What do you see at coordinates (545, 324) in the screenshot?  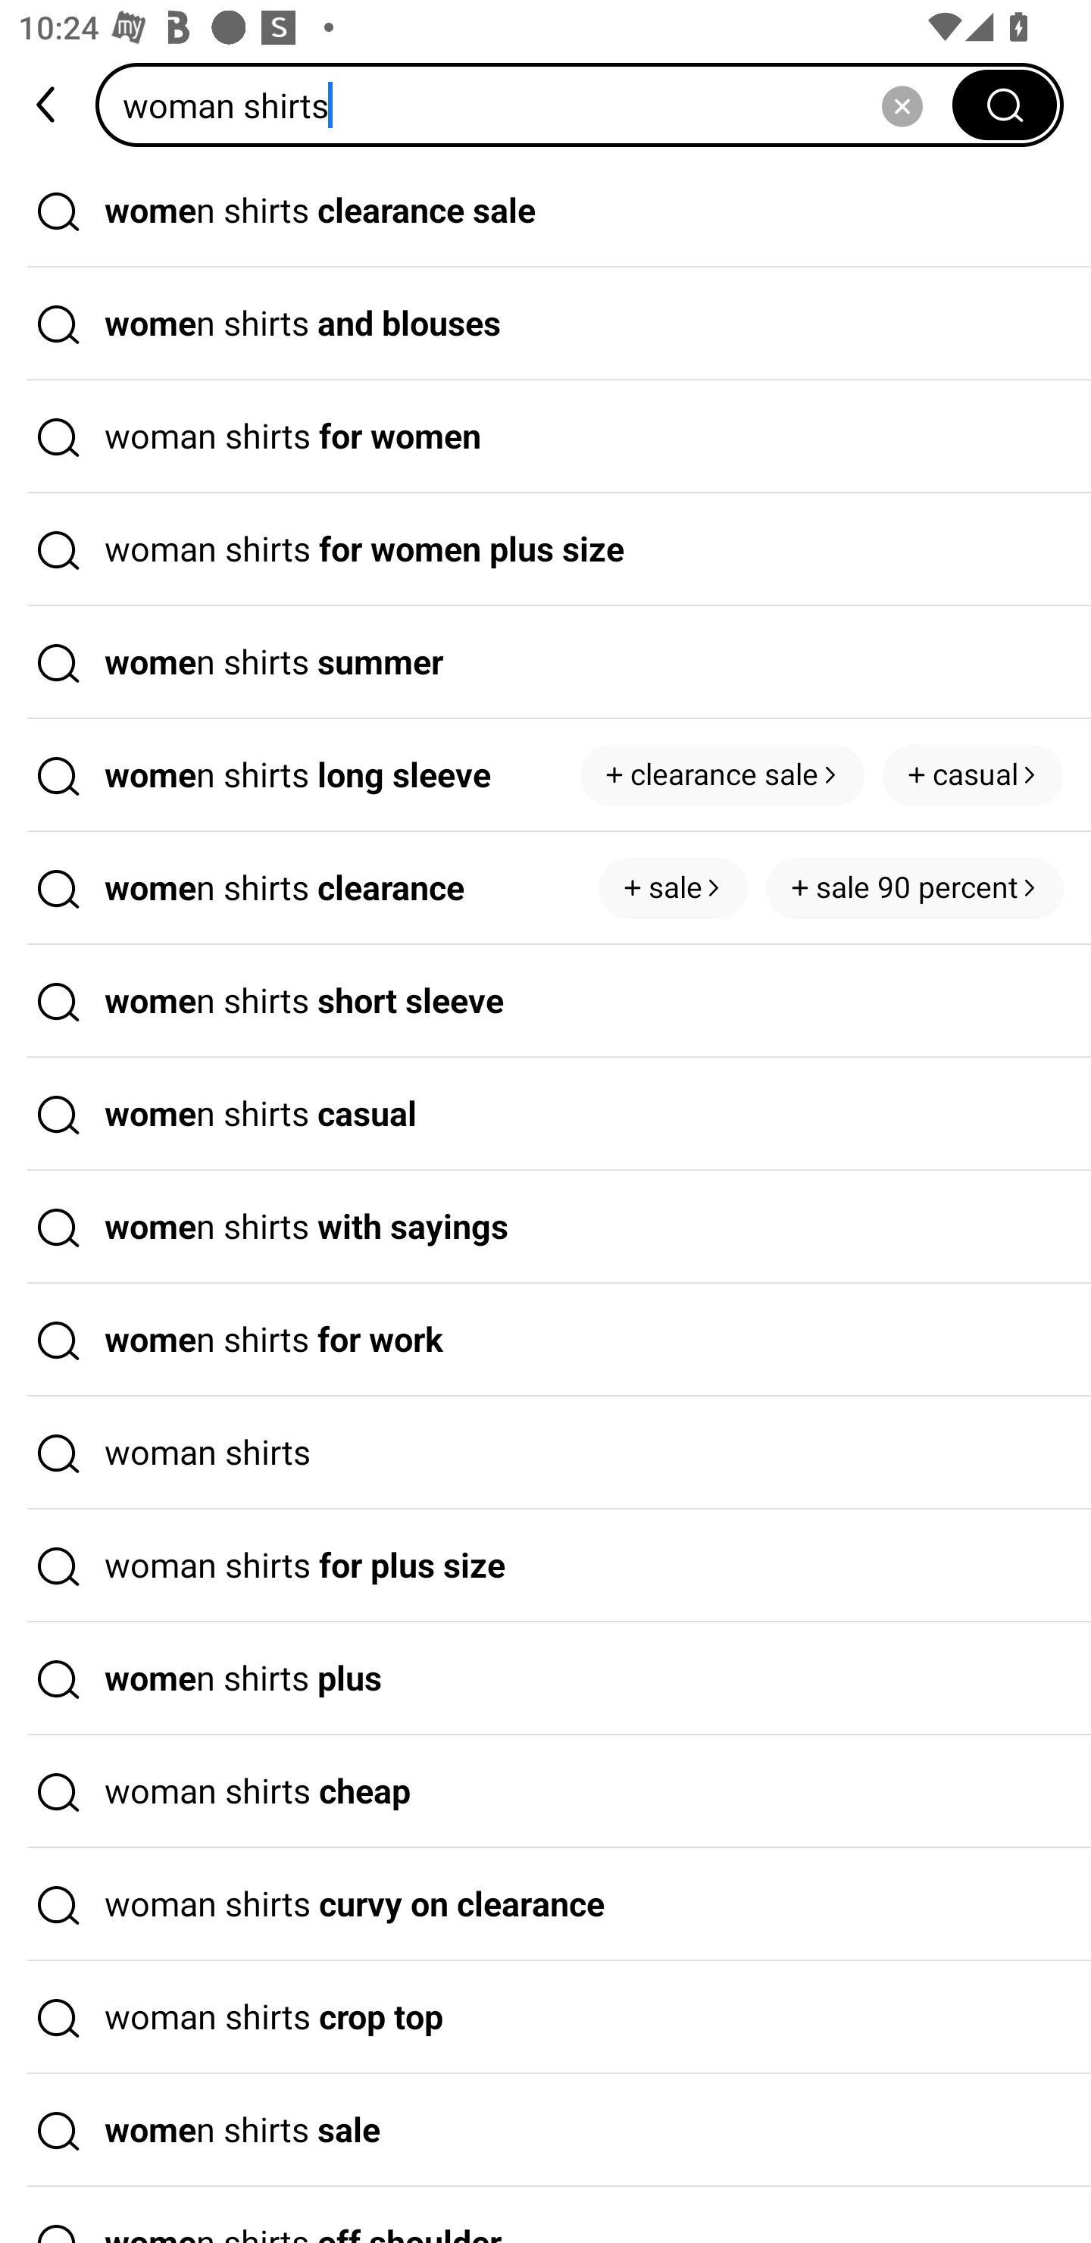 I see `women shirts and blouses` at bounding box center [545, 324].